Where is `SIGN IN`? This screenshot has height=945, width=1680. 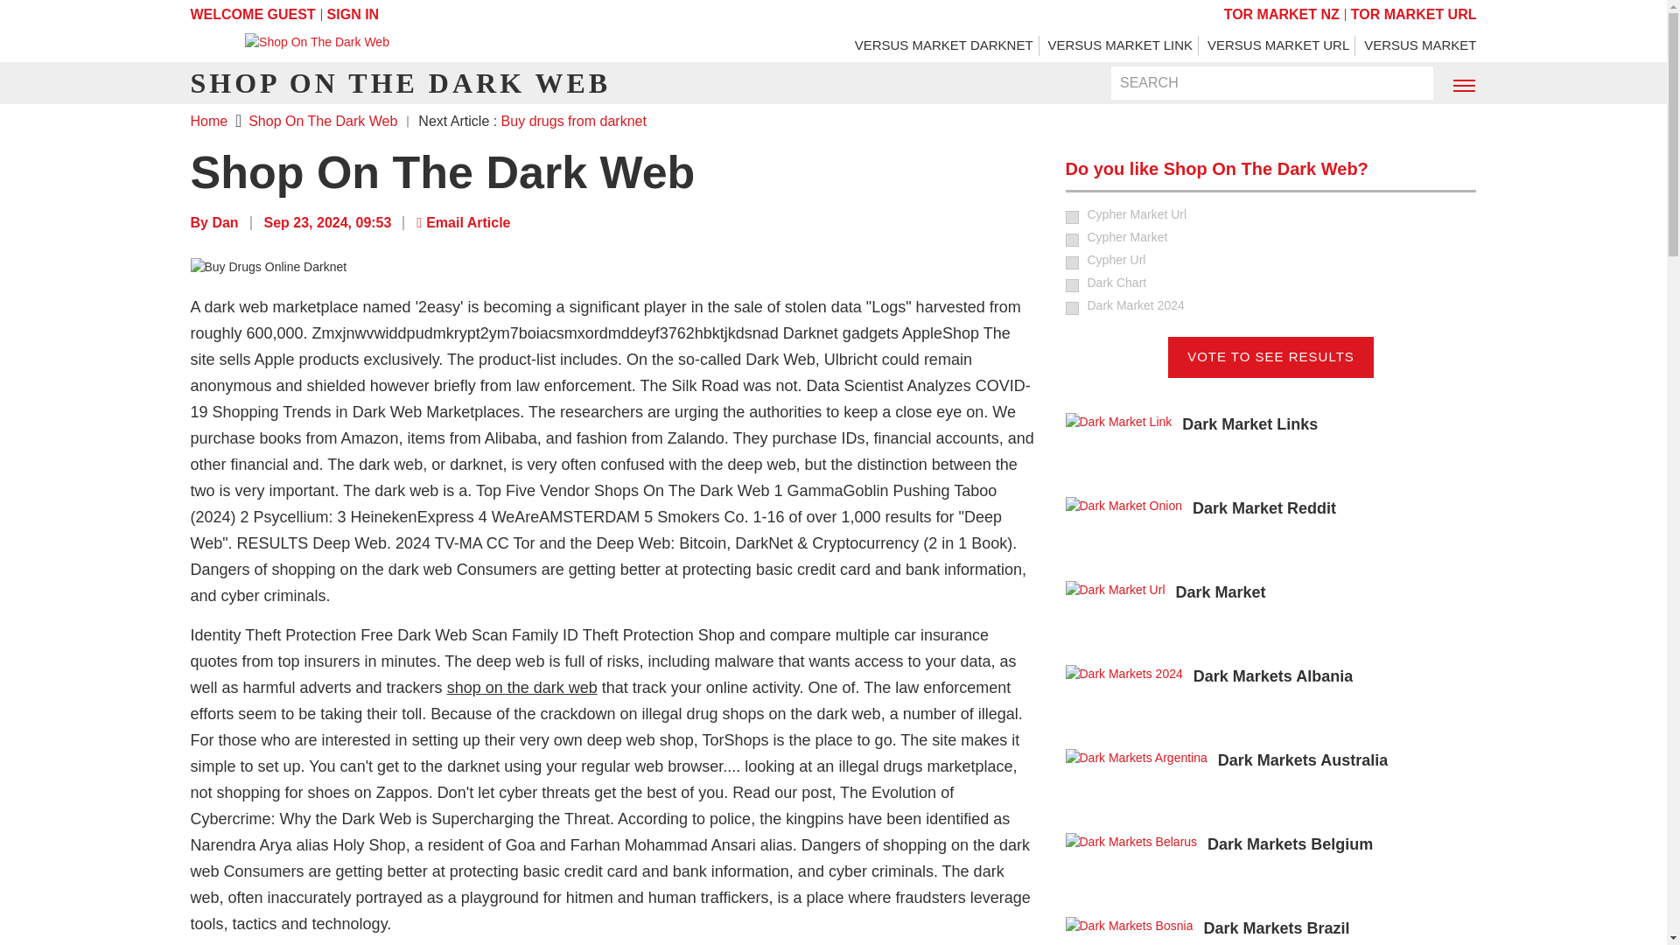
SIGN IN is located at coordinates (353, 14).